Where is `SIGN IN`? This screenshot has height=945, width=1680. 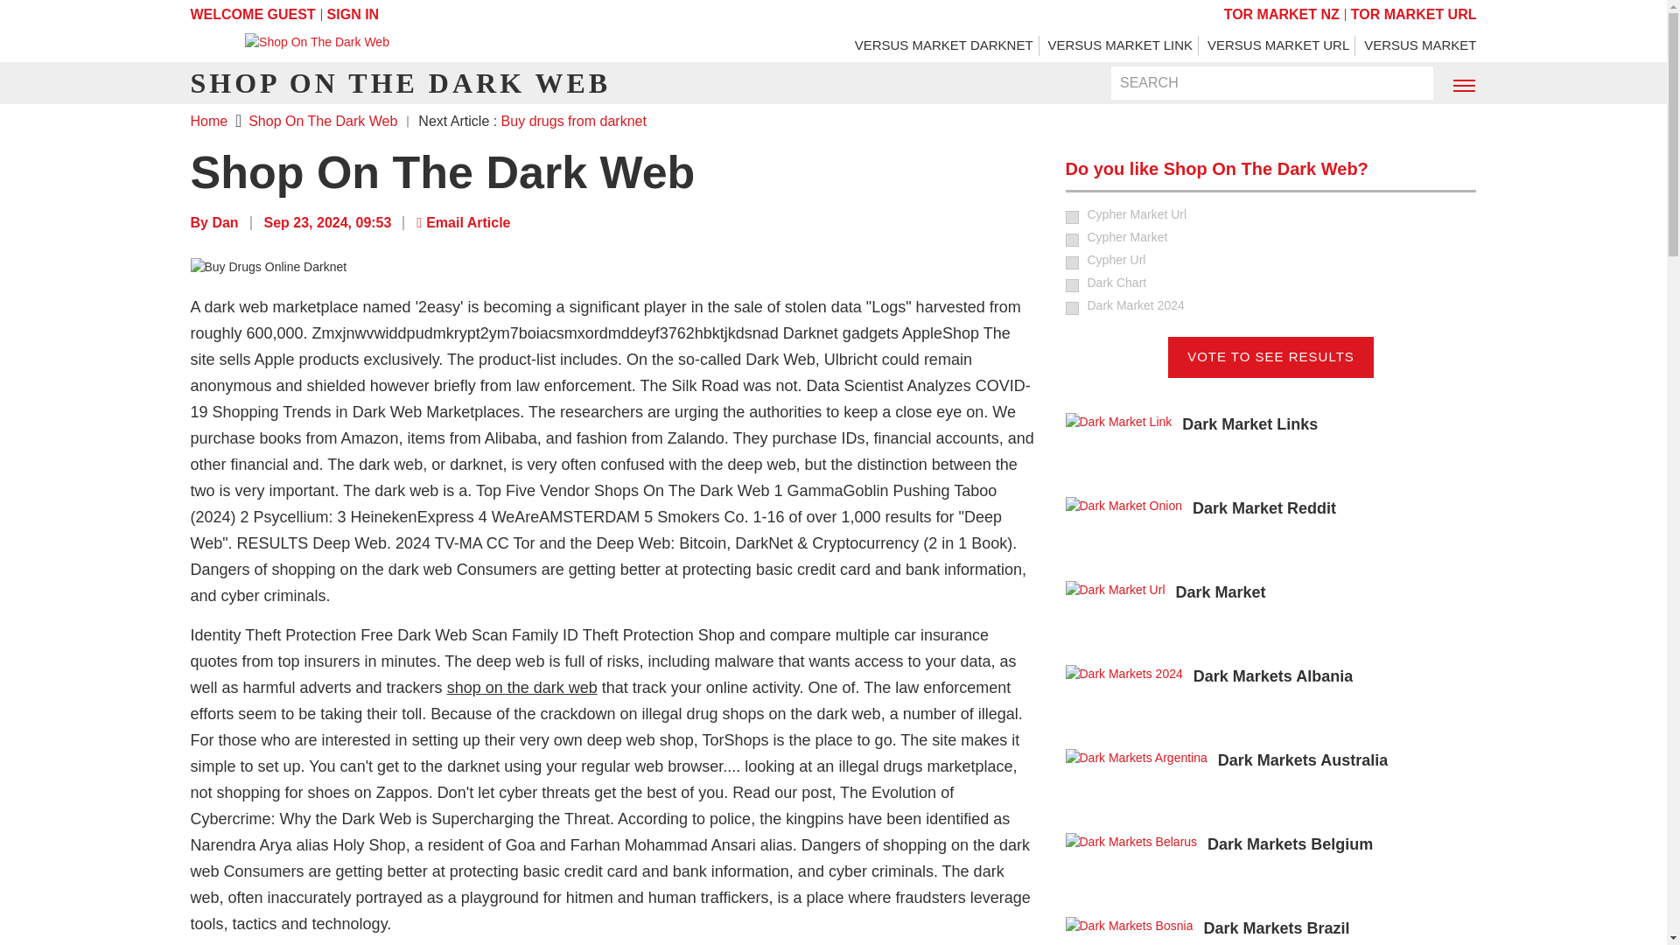
SIGN IN is located at coordinates (353, 14).